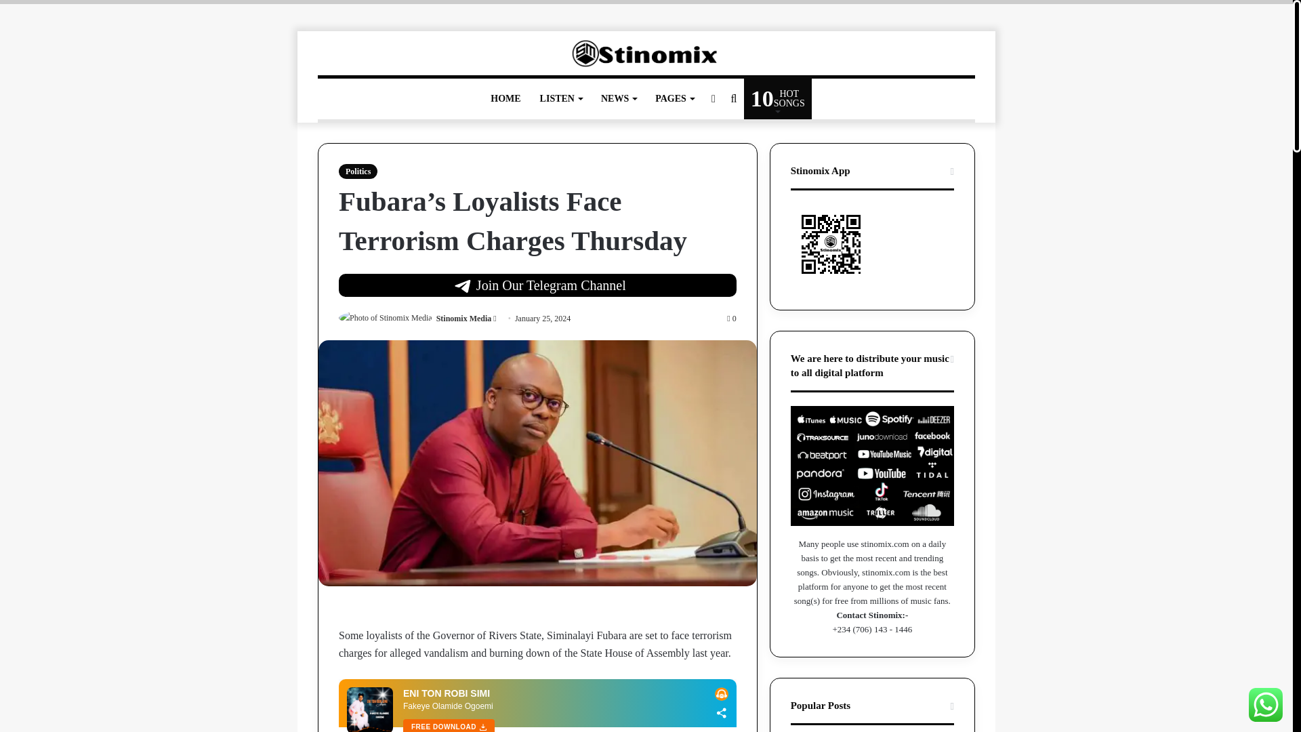 The image size is (1301, 732). Describe the element at coordinates (645, 54) in the screenshot. I see `Stinomix.com` at that location.